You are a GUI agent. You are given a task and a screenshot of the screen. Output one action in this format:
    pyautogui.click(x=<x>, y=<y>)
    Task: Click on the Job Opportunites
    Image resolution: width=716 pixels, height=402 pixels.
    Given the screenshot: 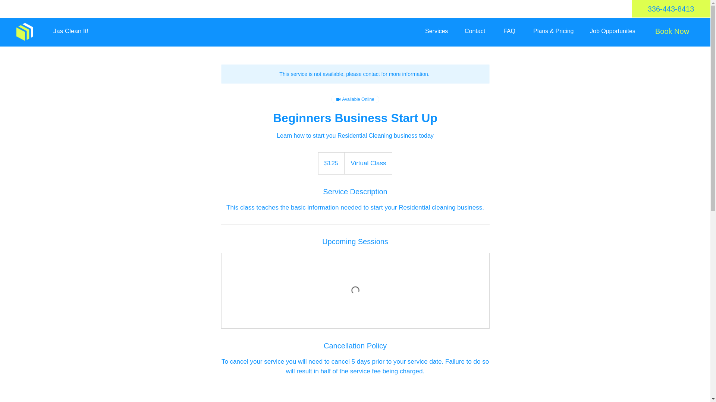 What is the action you would take?
    pyautogui.click(x=617, y=31)
    